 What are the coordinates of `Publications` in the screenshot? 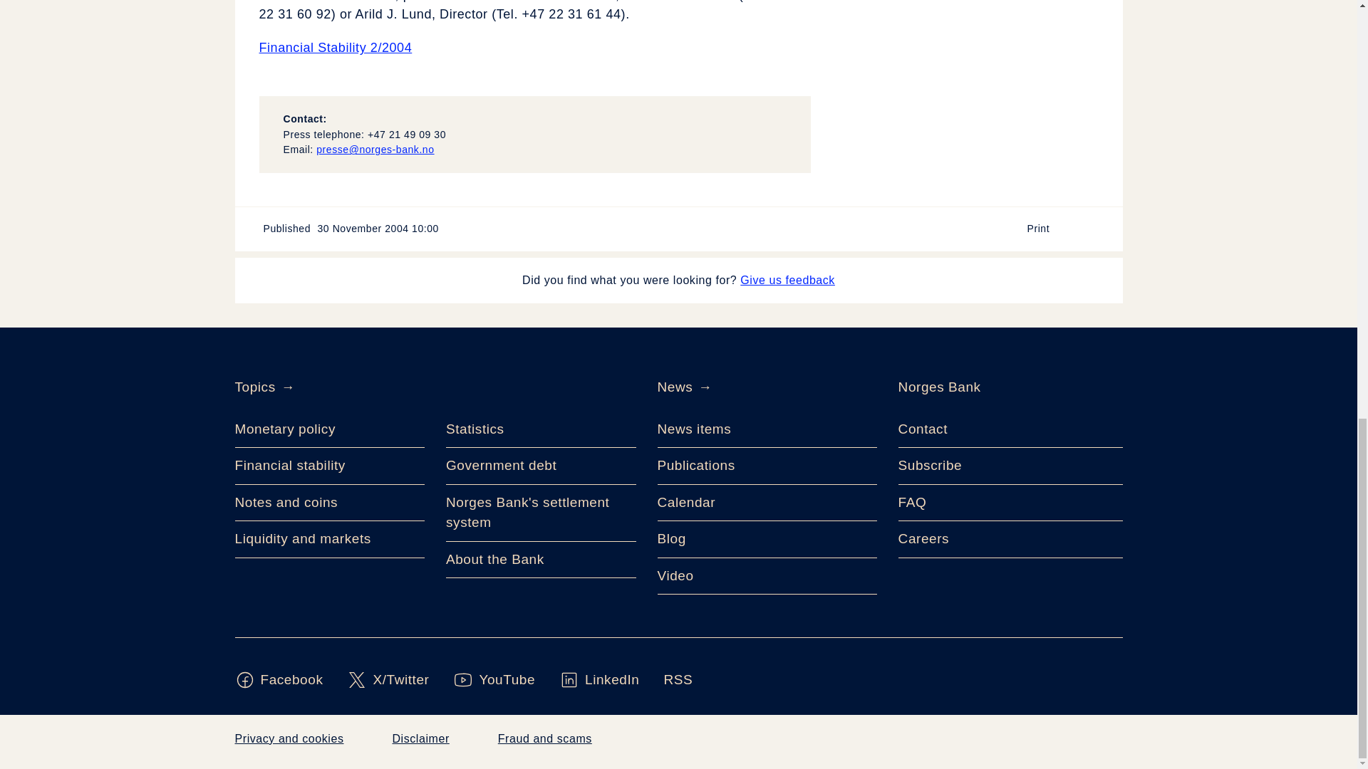 It's located at (767, 466).